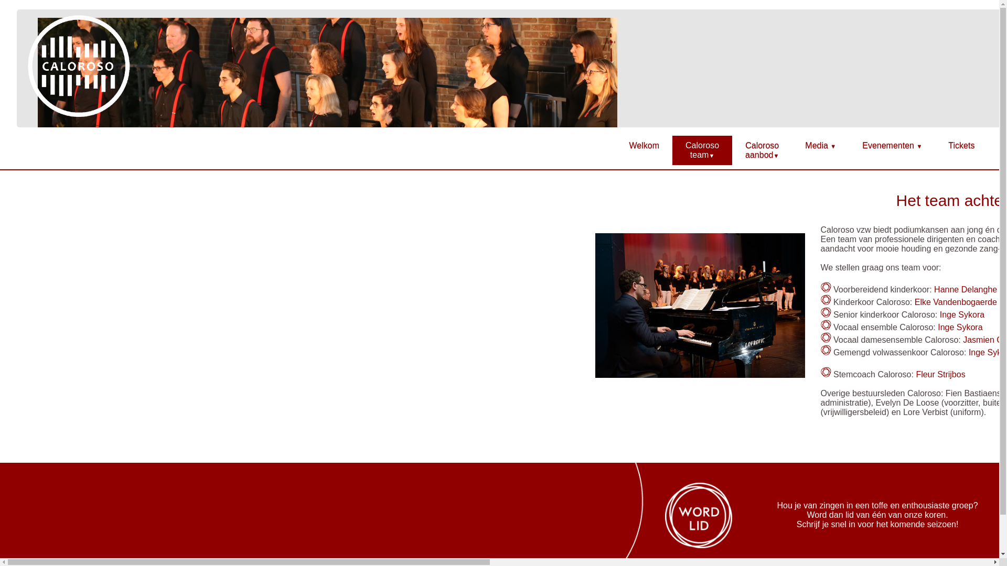  Describe the element at coordinates (645, 146) in the screenshot. I see `Welkom` at that location.